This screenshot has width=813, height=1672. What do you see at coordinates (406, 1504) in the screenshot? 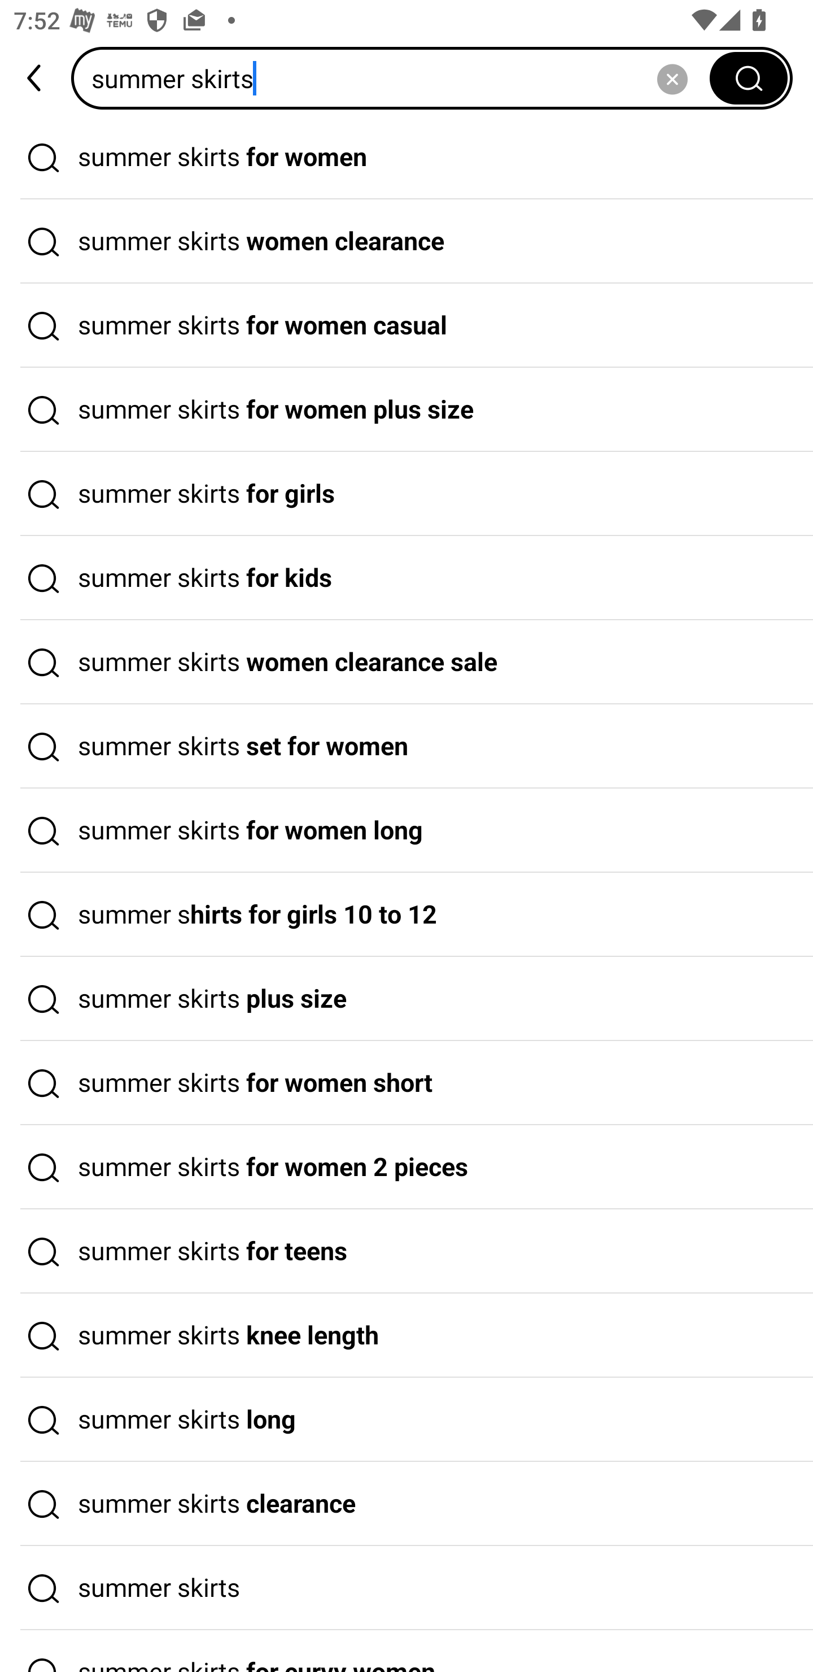
I see `summer skirts clearance` at bounding box center [406, 1504].